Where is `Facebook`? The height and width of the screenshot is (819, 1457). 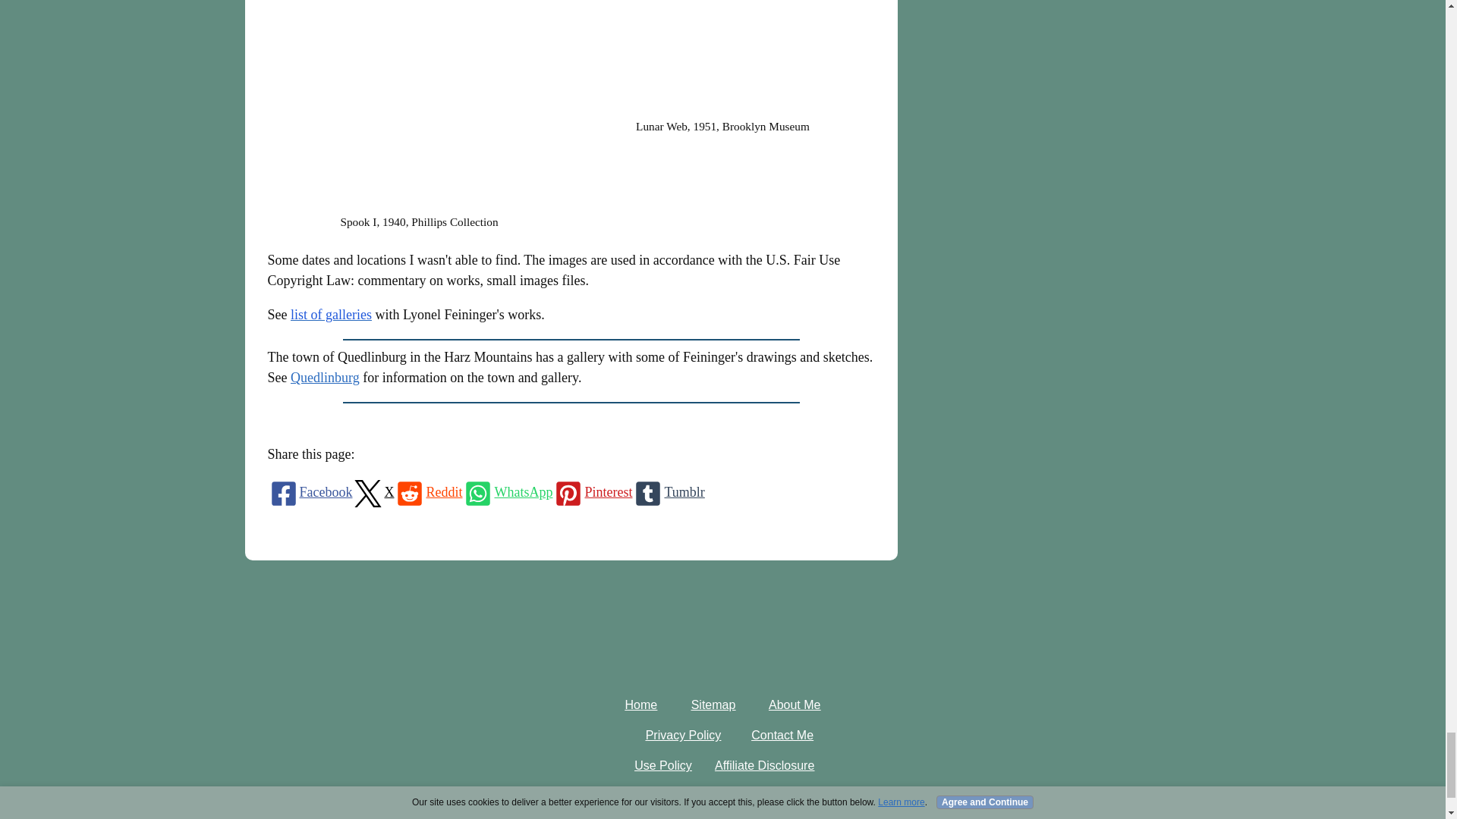
Facebook is located at coordinates (310, 492).